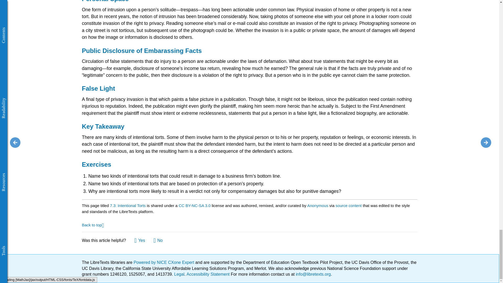 This screenshot has height=283, width=503. Describe the element at coordinates (92, 225) in the screenshot. I see `Jump back to top of this article` at that location.